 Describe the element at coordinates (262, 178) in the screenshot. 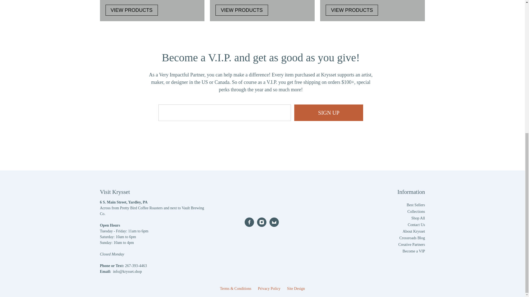

I see `Krysset Shop` at that location.